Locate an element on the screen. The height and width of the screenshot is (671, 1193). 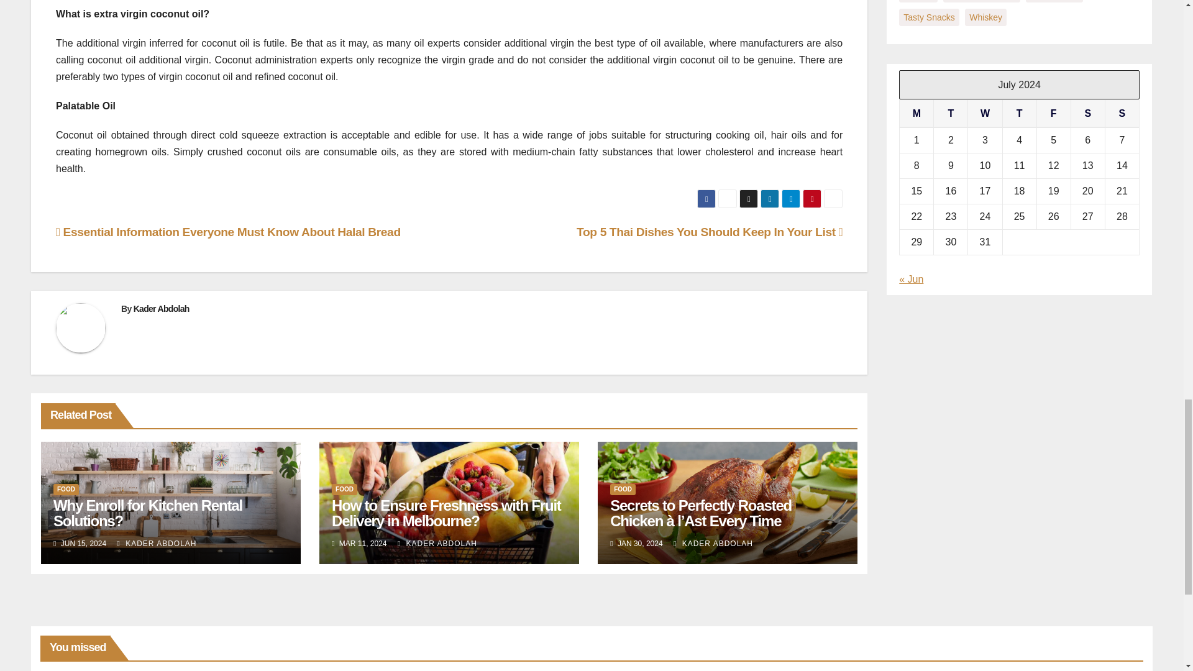
FOOD is located at coordinates (66, 490).